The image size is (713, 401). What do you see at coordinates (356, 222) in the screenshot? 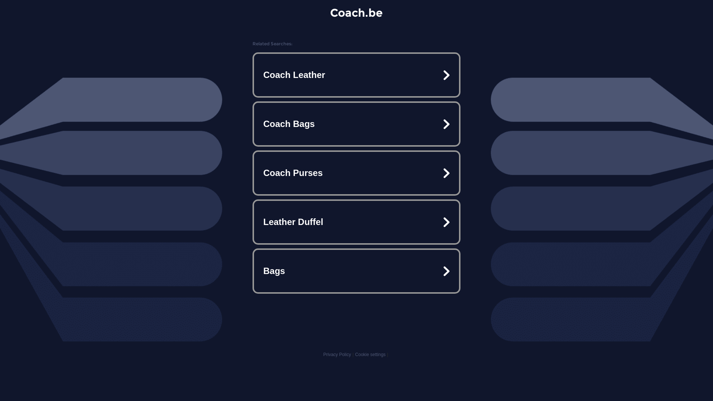
I see `Leather Duffel` at bounding box center [356, 222].